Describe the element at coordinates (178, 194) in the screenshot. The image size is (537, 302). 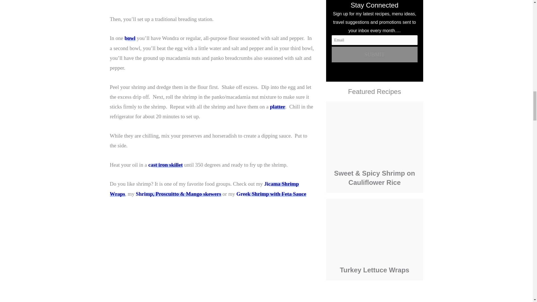
I see `My Curated Tastes` at that location.